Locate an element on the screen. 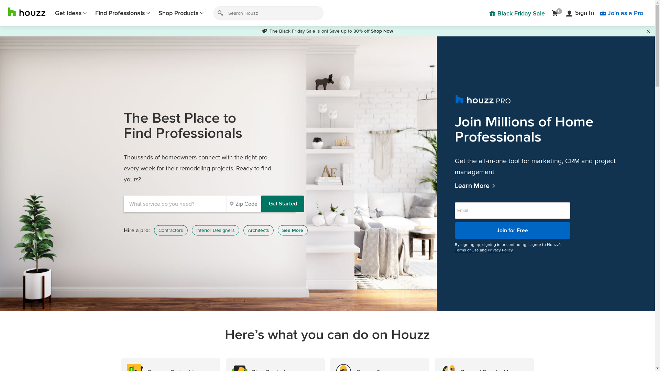  Shop Now is located at coordinates (382, 31).